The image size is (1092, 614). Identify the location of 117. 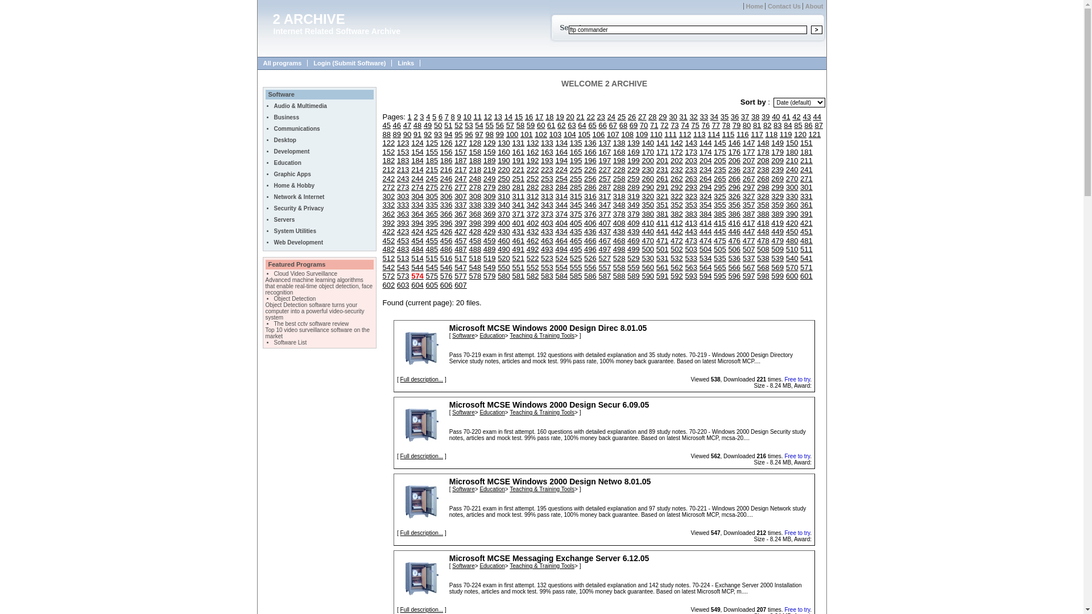
(757, 134).